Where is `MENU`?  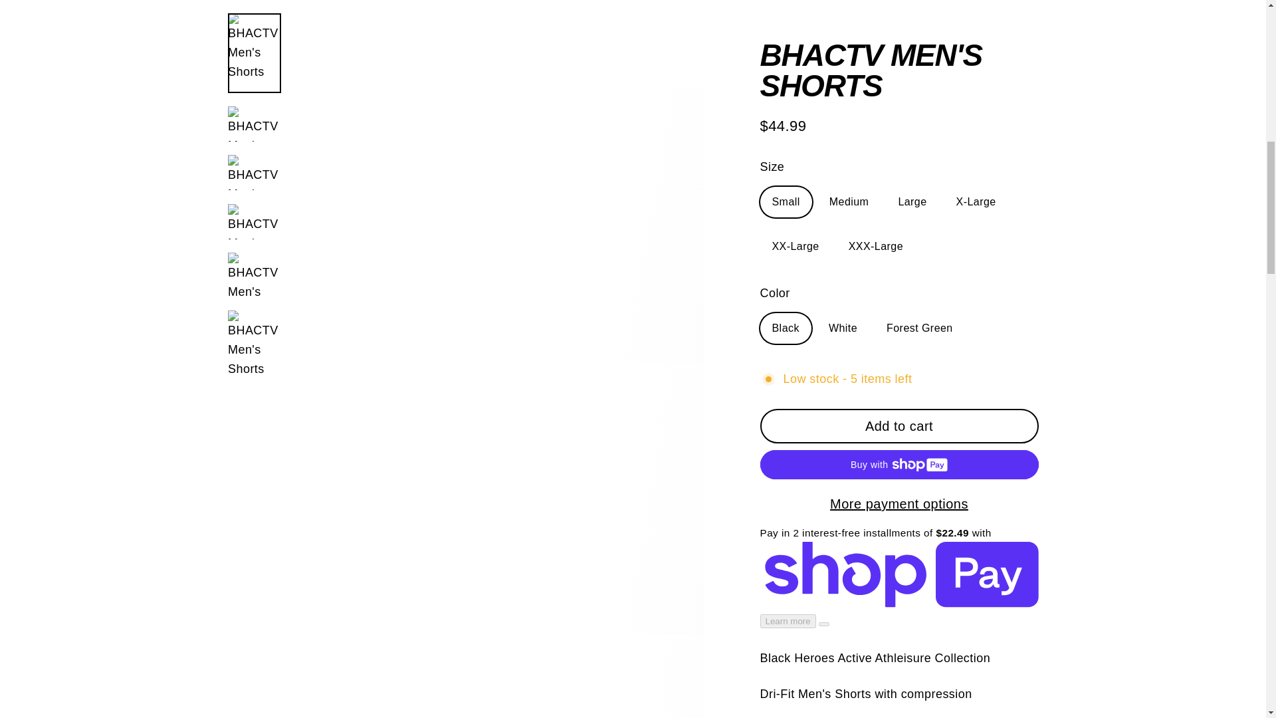
MENU is located at coordinates (901, 475).